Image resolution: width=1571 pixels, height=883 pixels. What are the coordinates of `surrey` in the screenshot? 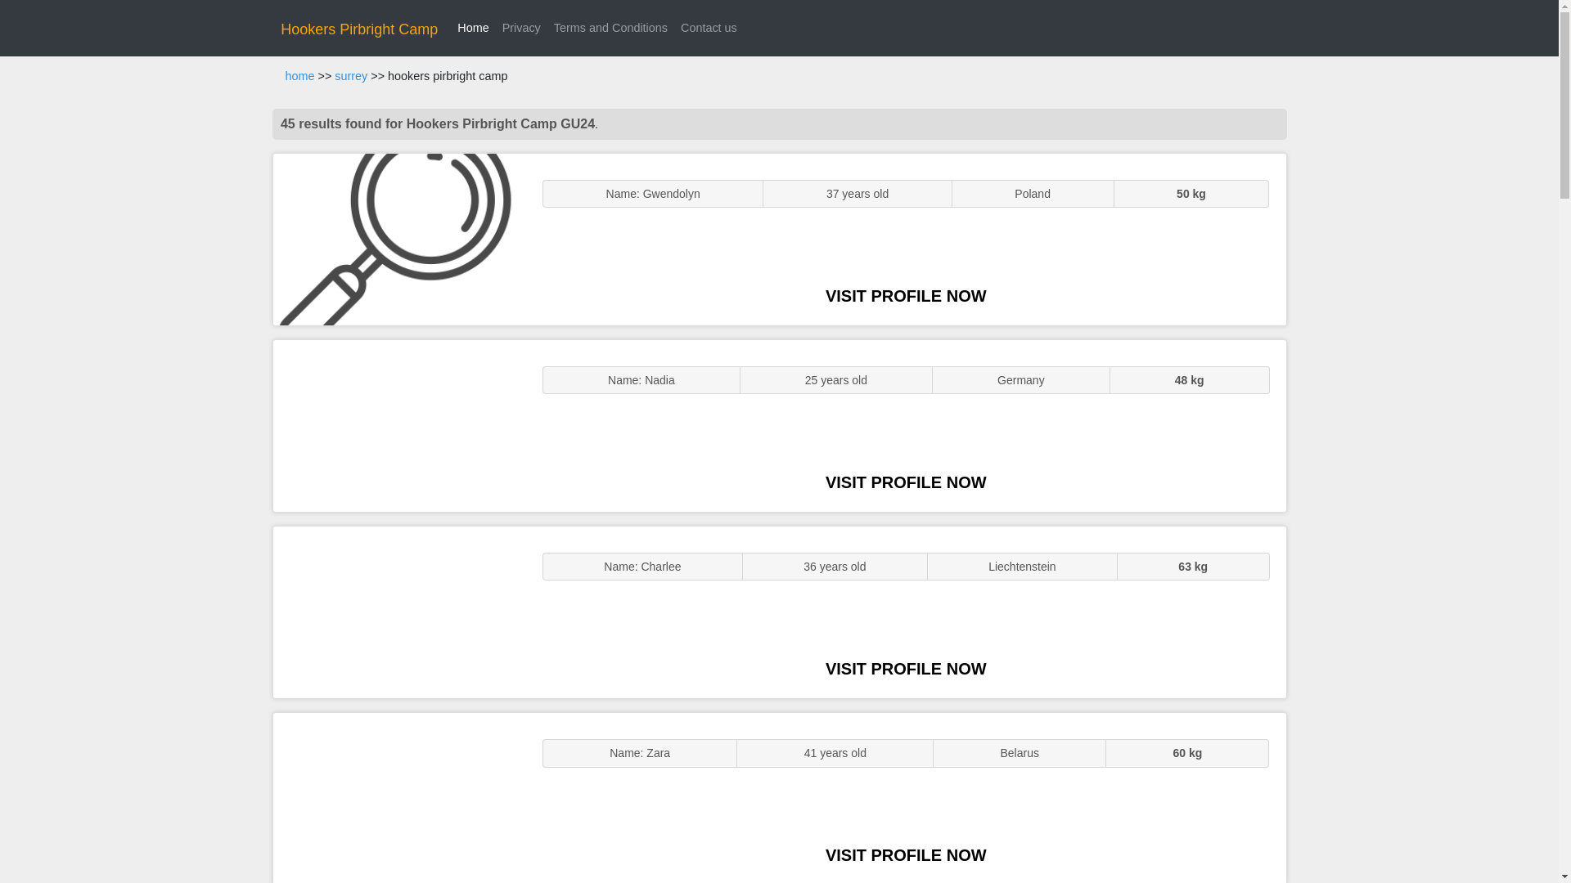 It's located at (350, 76).